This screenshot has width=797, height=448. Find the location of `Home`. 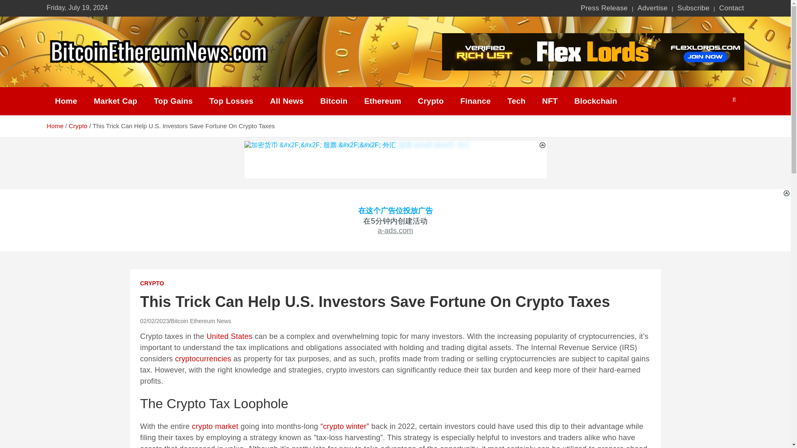

Home is located at coordinates (66, 101).